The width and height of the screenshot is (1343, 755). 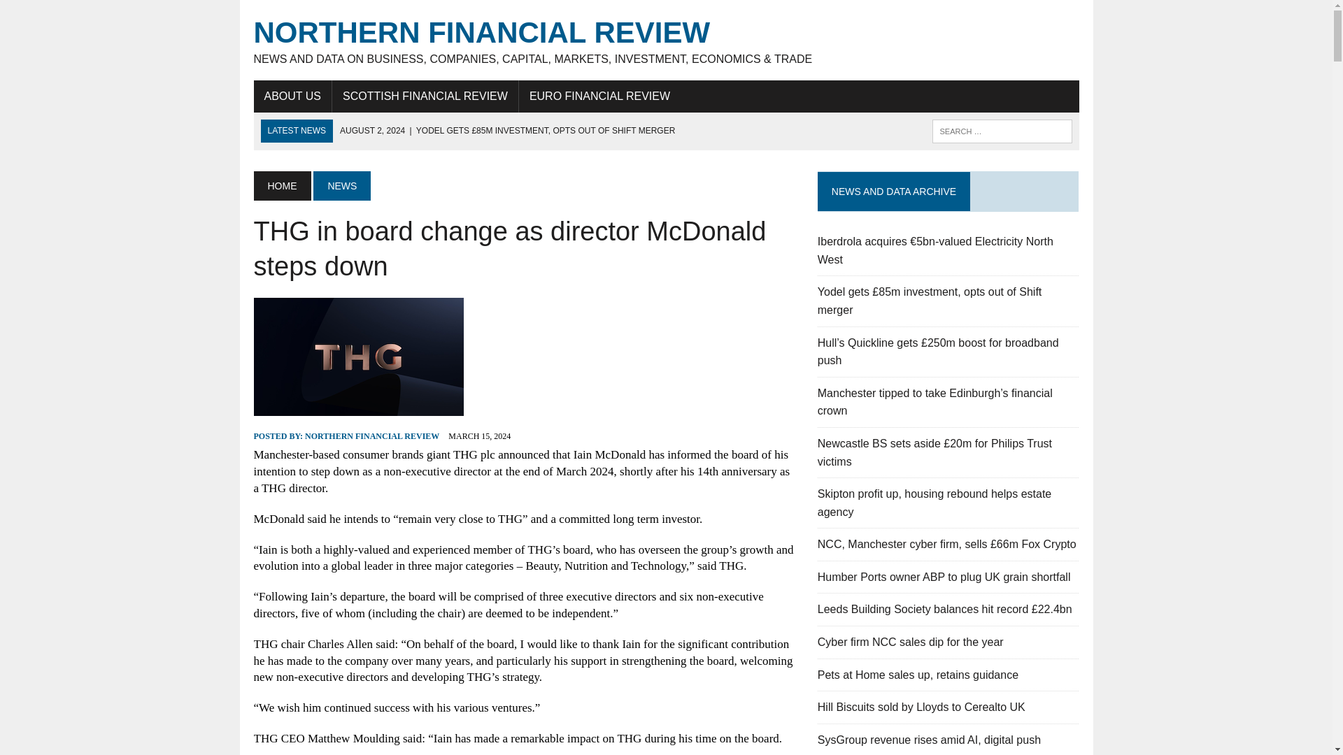 What do you see at coordinates (425, 96) in the screenshot?
I see `SCOTTISH FINANCIAL REVIEW` at bounding box center [425, 96].